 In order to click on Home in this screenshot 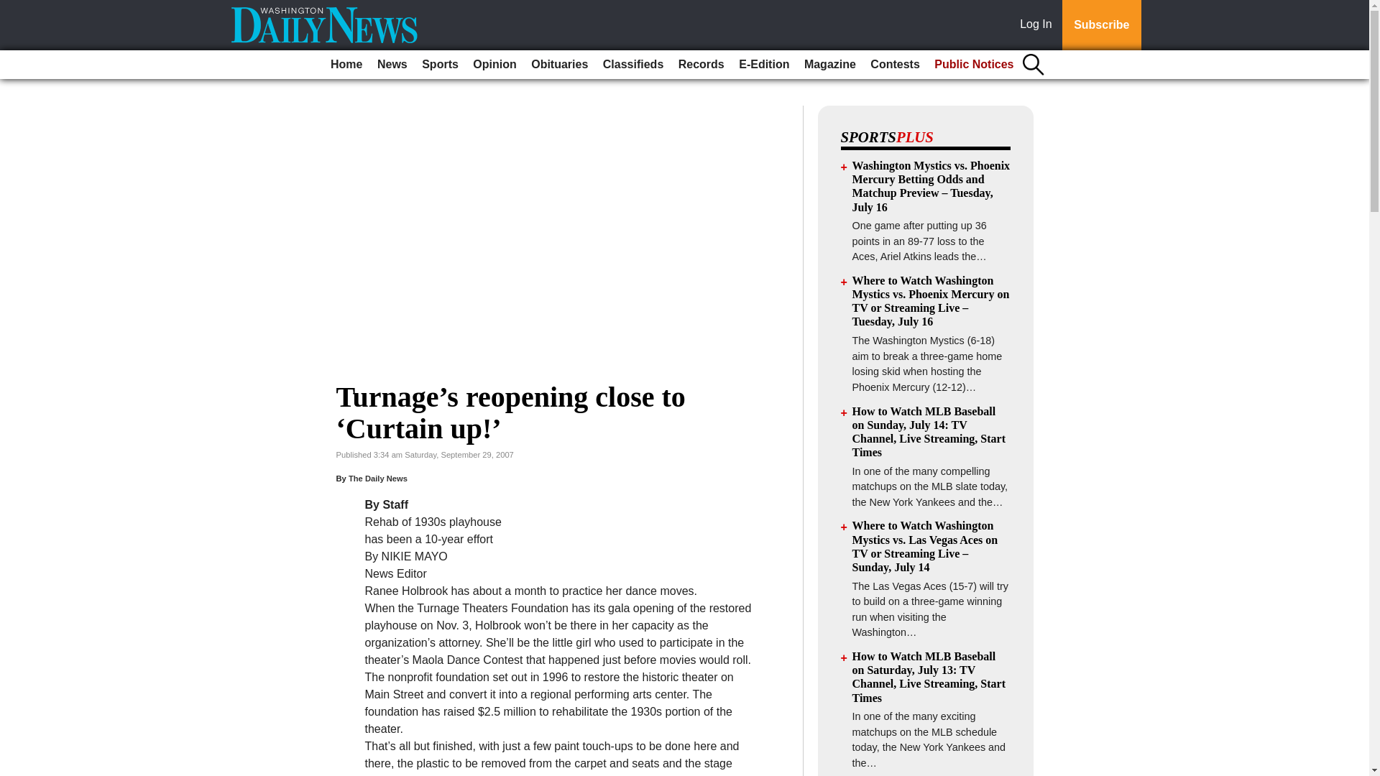, I will do `click(346, 65)`.